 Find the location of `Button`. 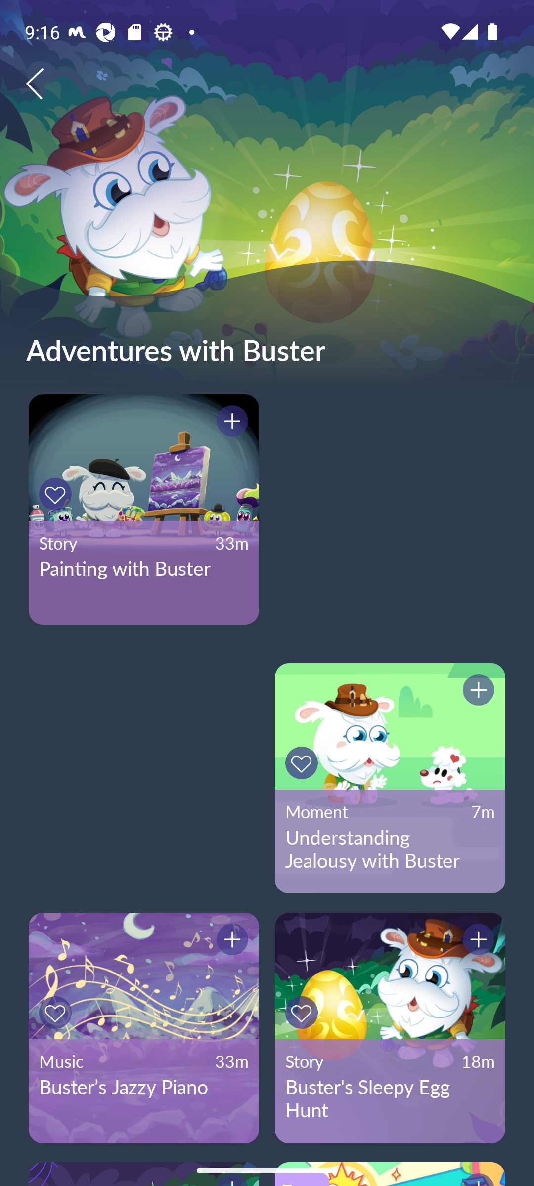

Button is located at coordinates (304, 1013).